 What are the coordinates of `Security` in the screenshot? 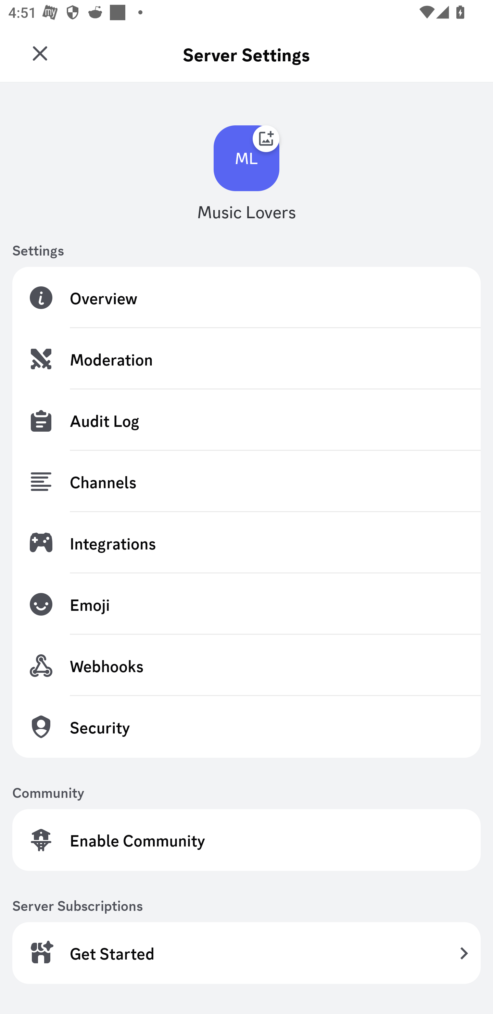 It's located at (246, 726).